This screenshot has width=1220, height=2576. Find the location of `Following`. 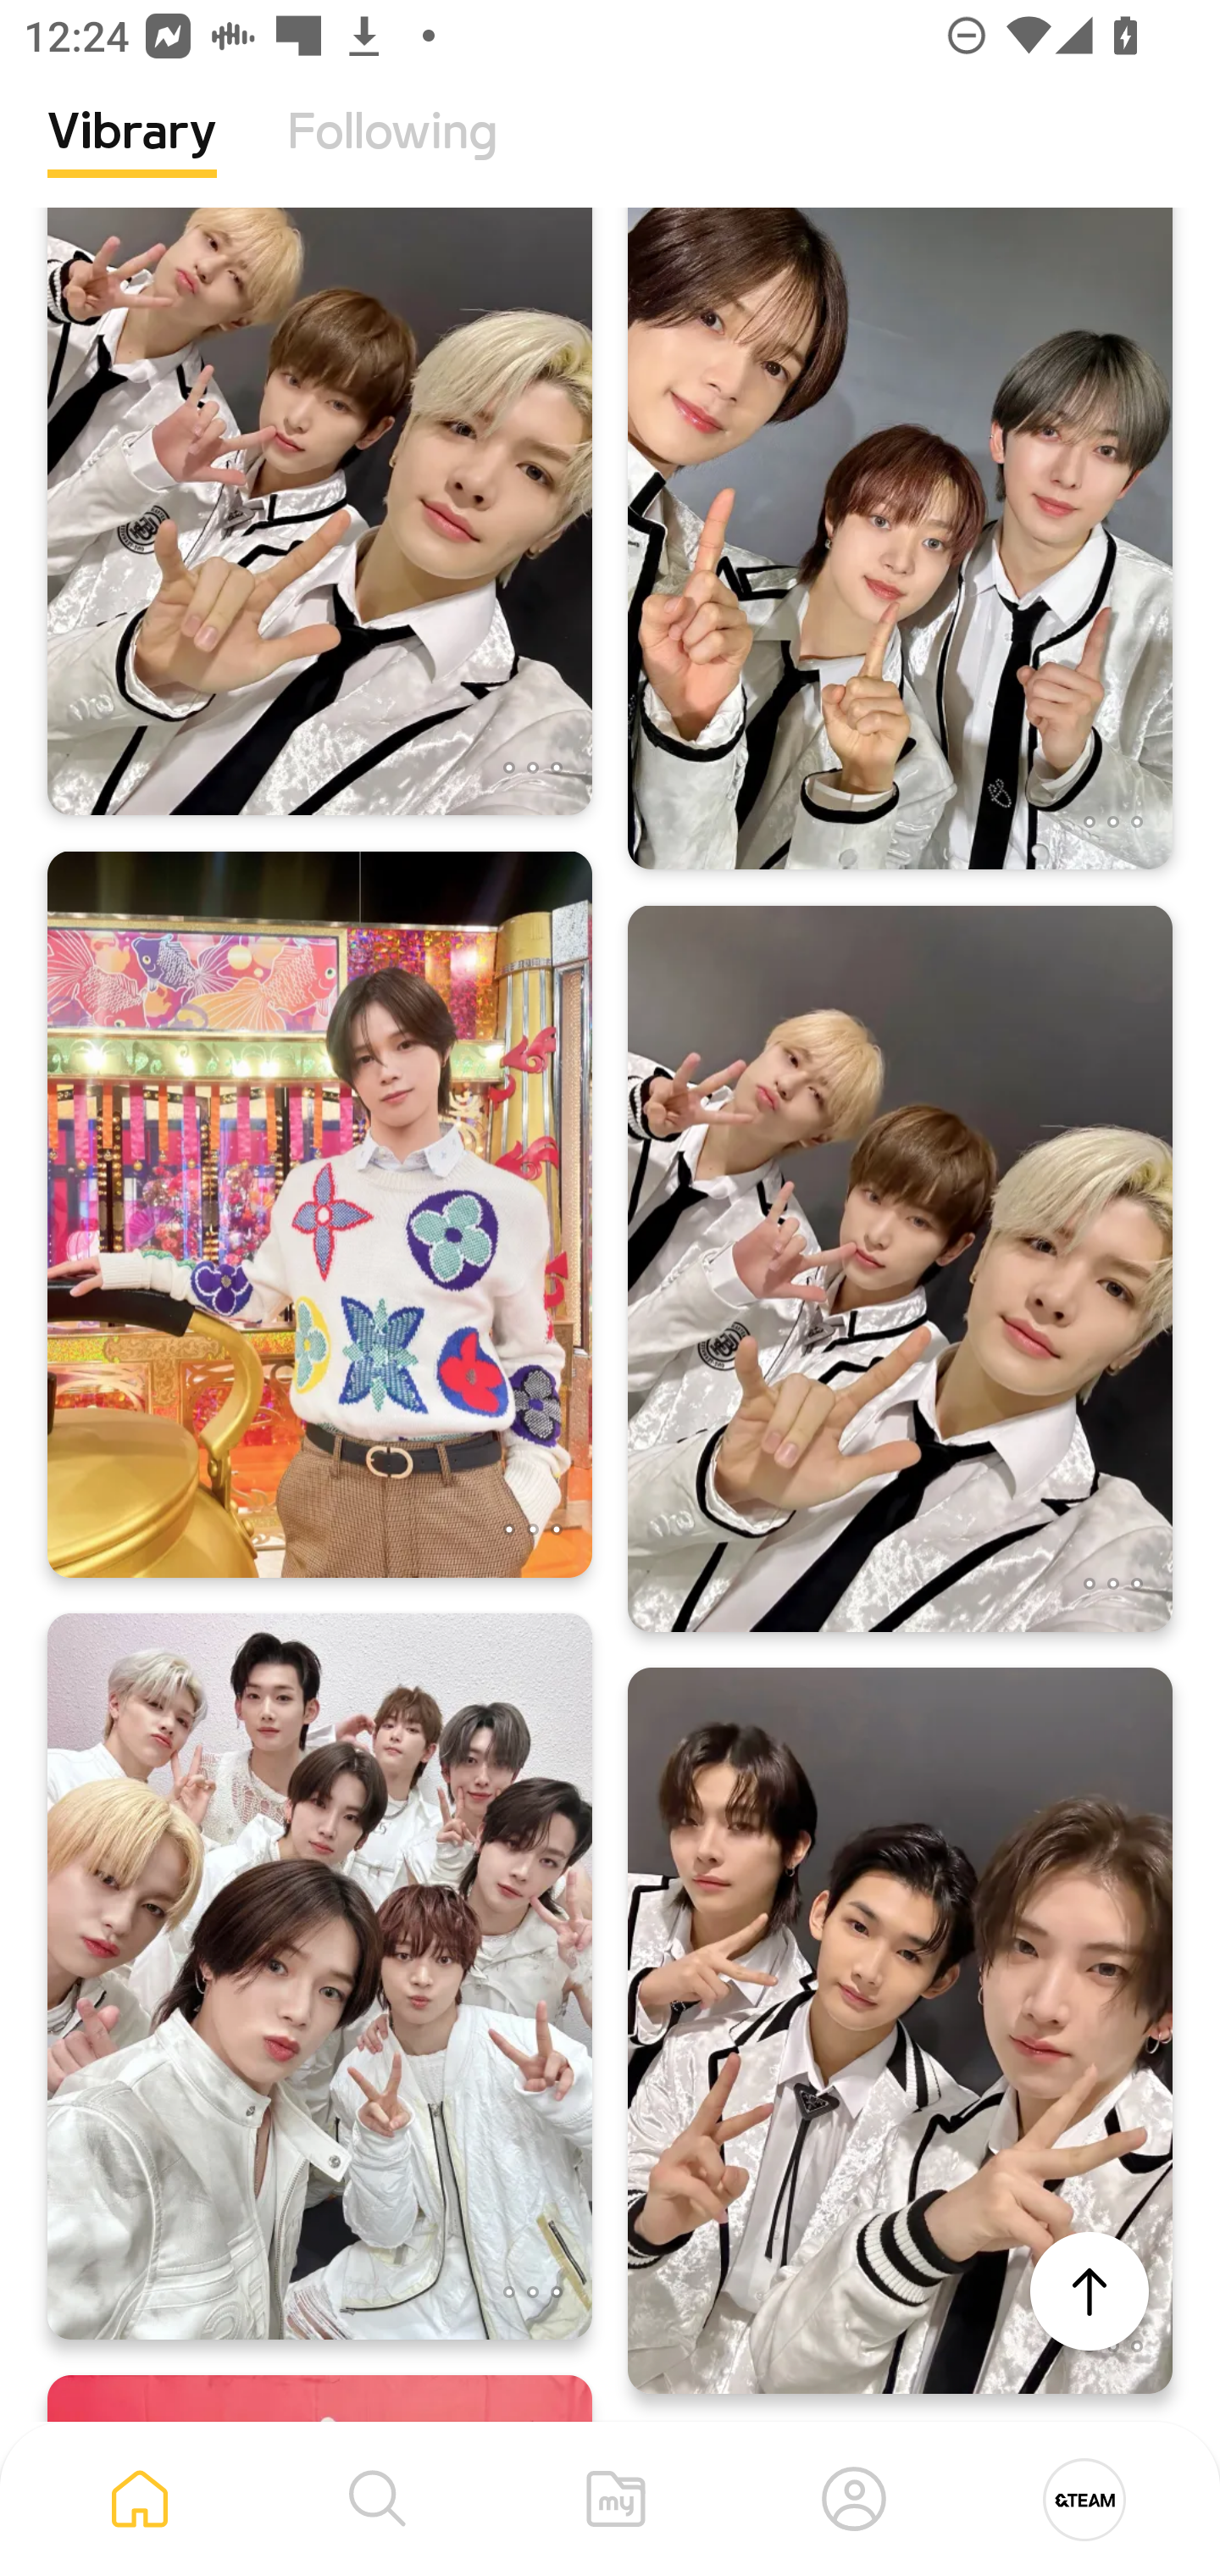

Following is located at coordinates (392, 157).